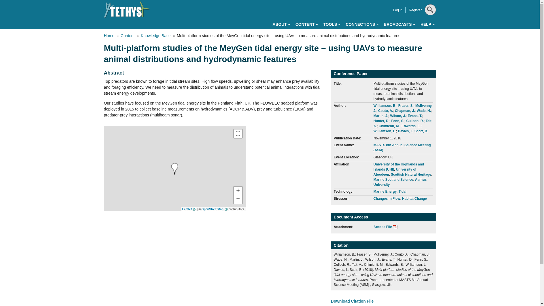 Image resolution: width=544 pixels, height=306 pixels. What do you see at coordinates (127, 10) in the screenshot?
I see `Home` at bounding box center [127, 10].